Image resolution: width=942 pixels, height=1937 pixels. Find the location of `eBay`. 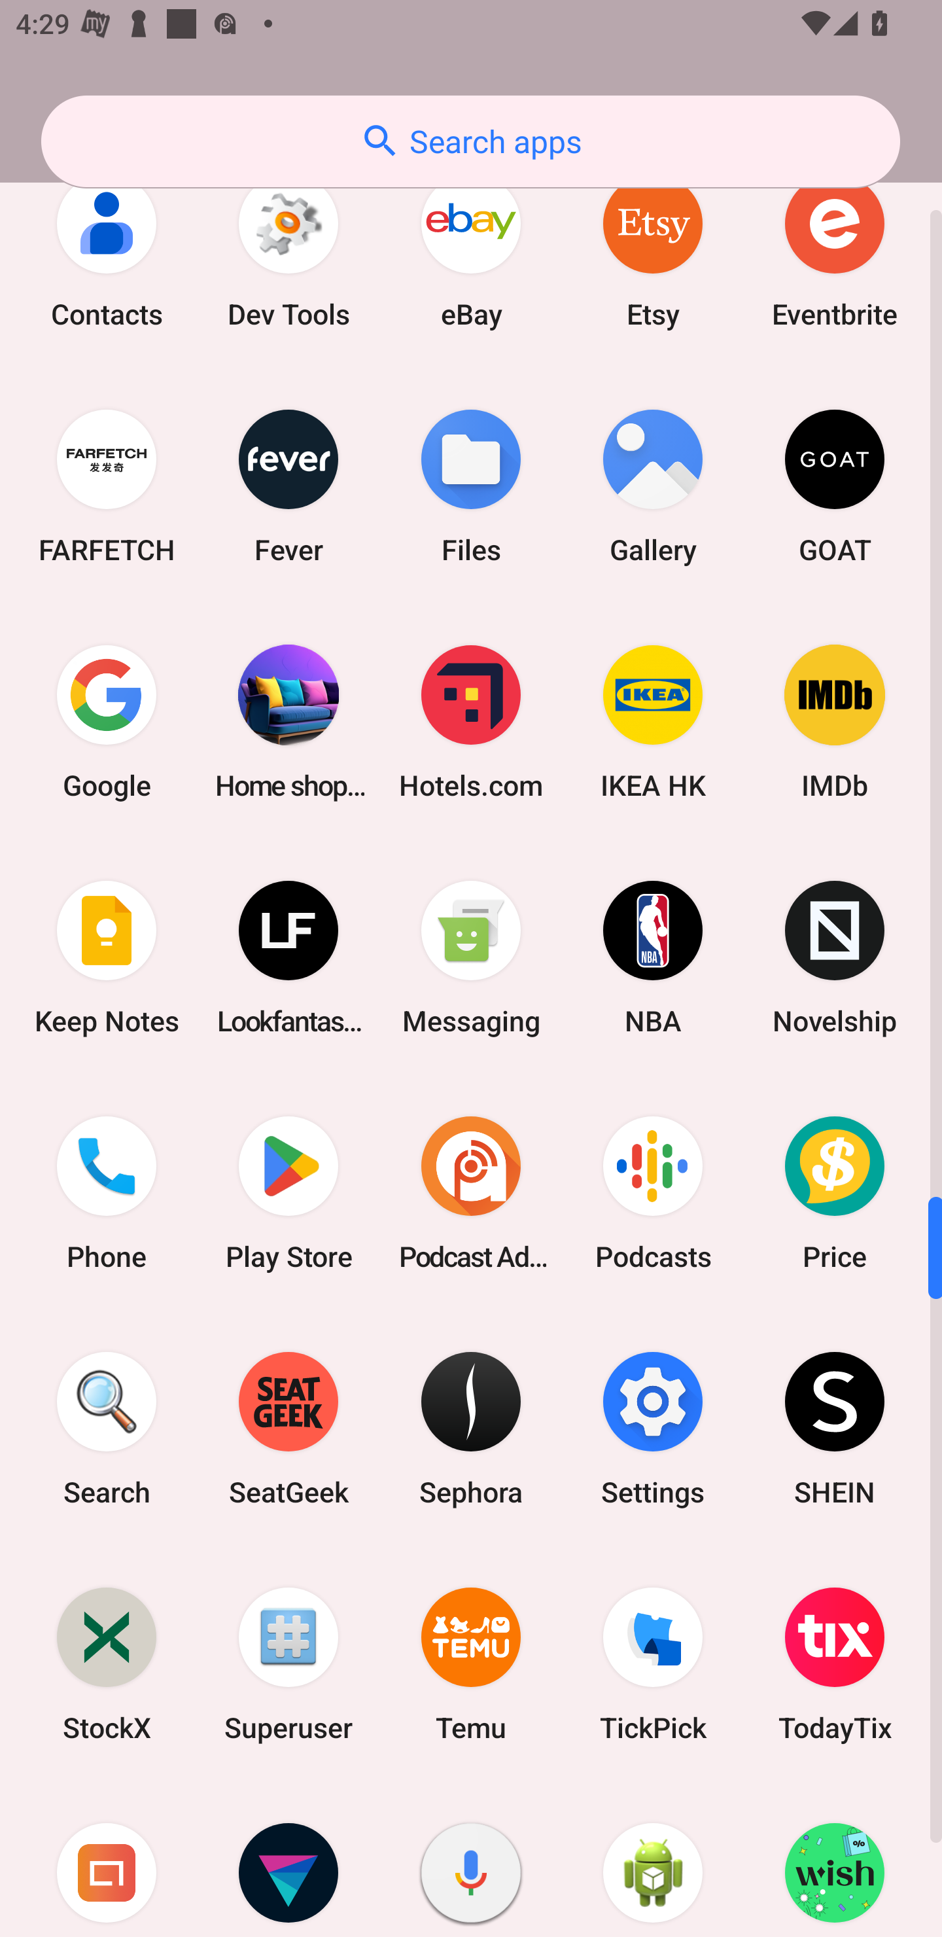

eBay is located at coordinates (471, 251).